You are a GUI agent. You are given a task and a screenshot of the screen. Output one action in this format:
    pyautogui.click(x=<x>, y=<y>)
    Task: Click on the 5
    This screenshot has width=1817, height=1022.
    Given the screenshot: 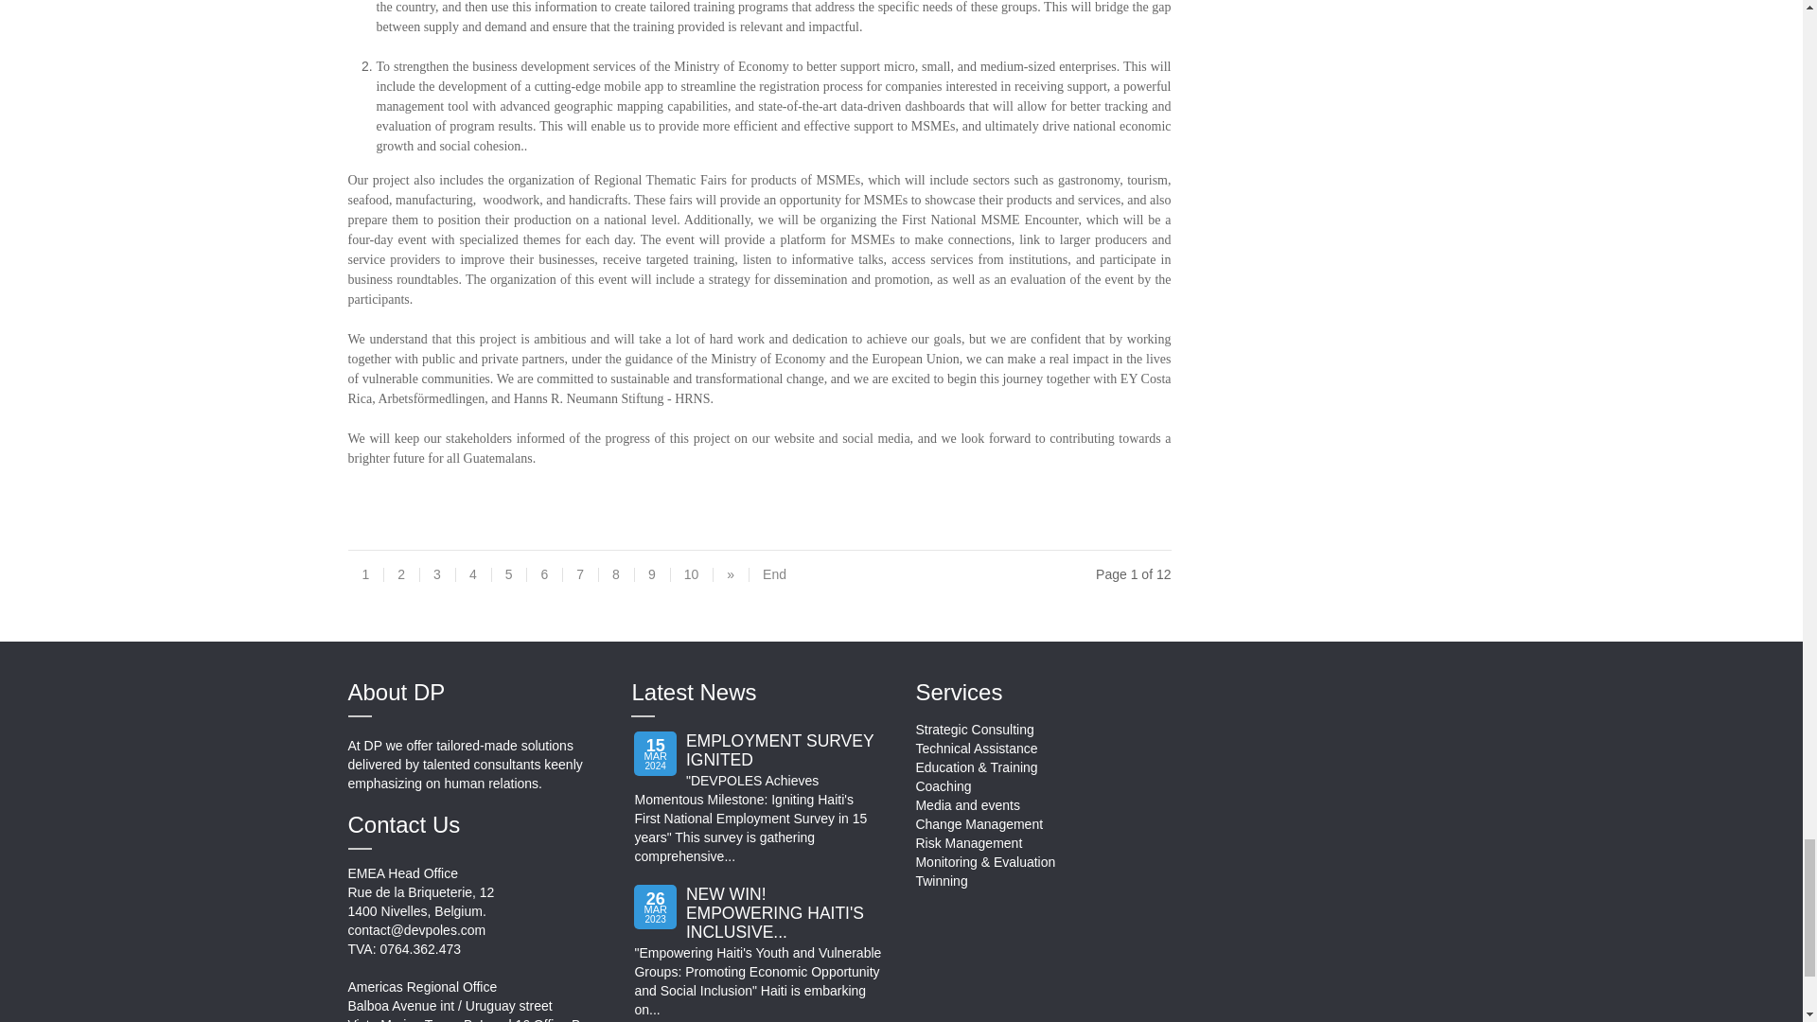 What is the action you would take?
    pyautogui.click(x=508, y=581)
    